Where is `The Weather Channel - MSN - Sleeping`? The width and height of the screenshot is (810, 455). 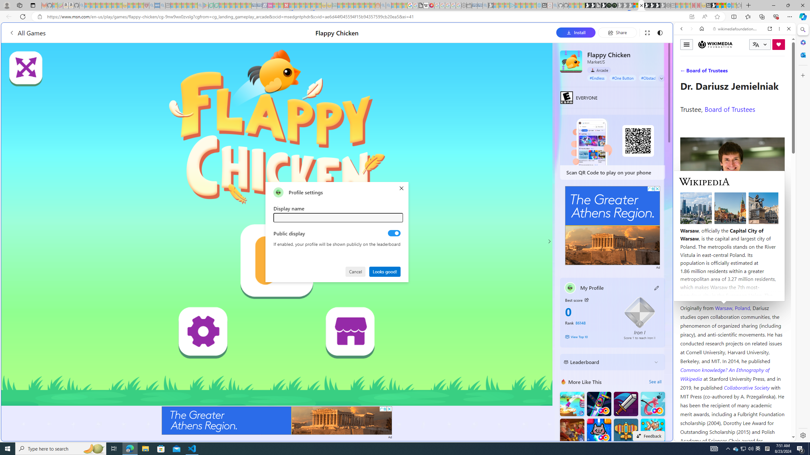 The Weather Channel - MSN - Sleeping is located at coordinates (98, 5).